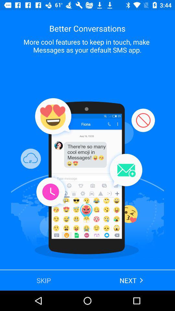  I want to click on turn off the icon next to the next, so click(44, 280).